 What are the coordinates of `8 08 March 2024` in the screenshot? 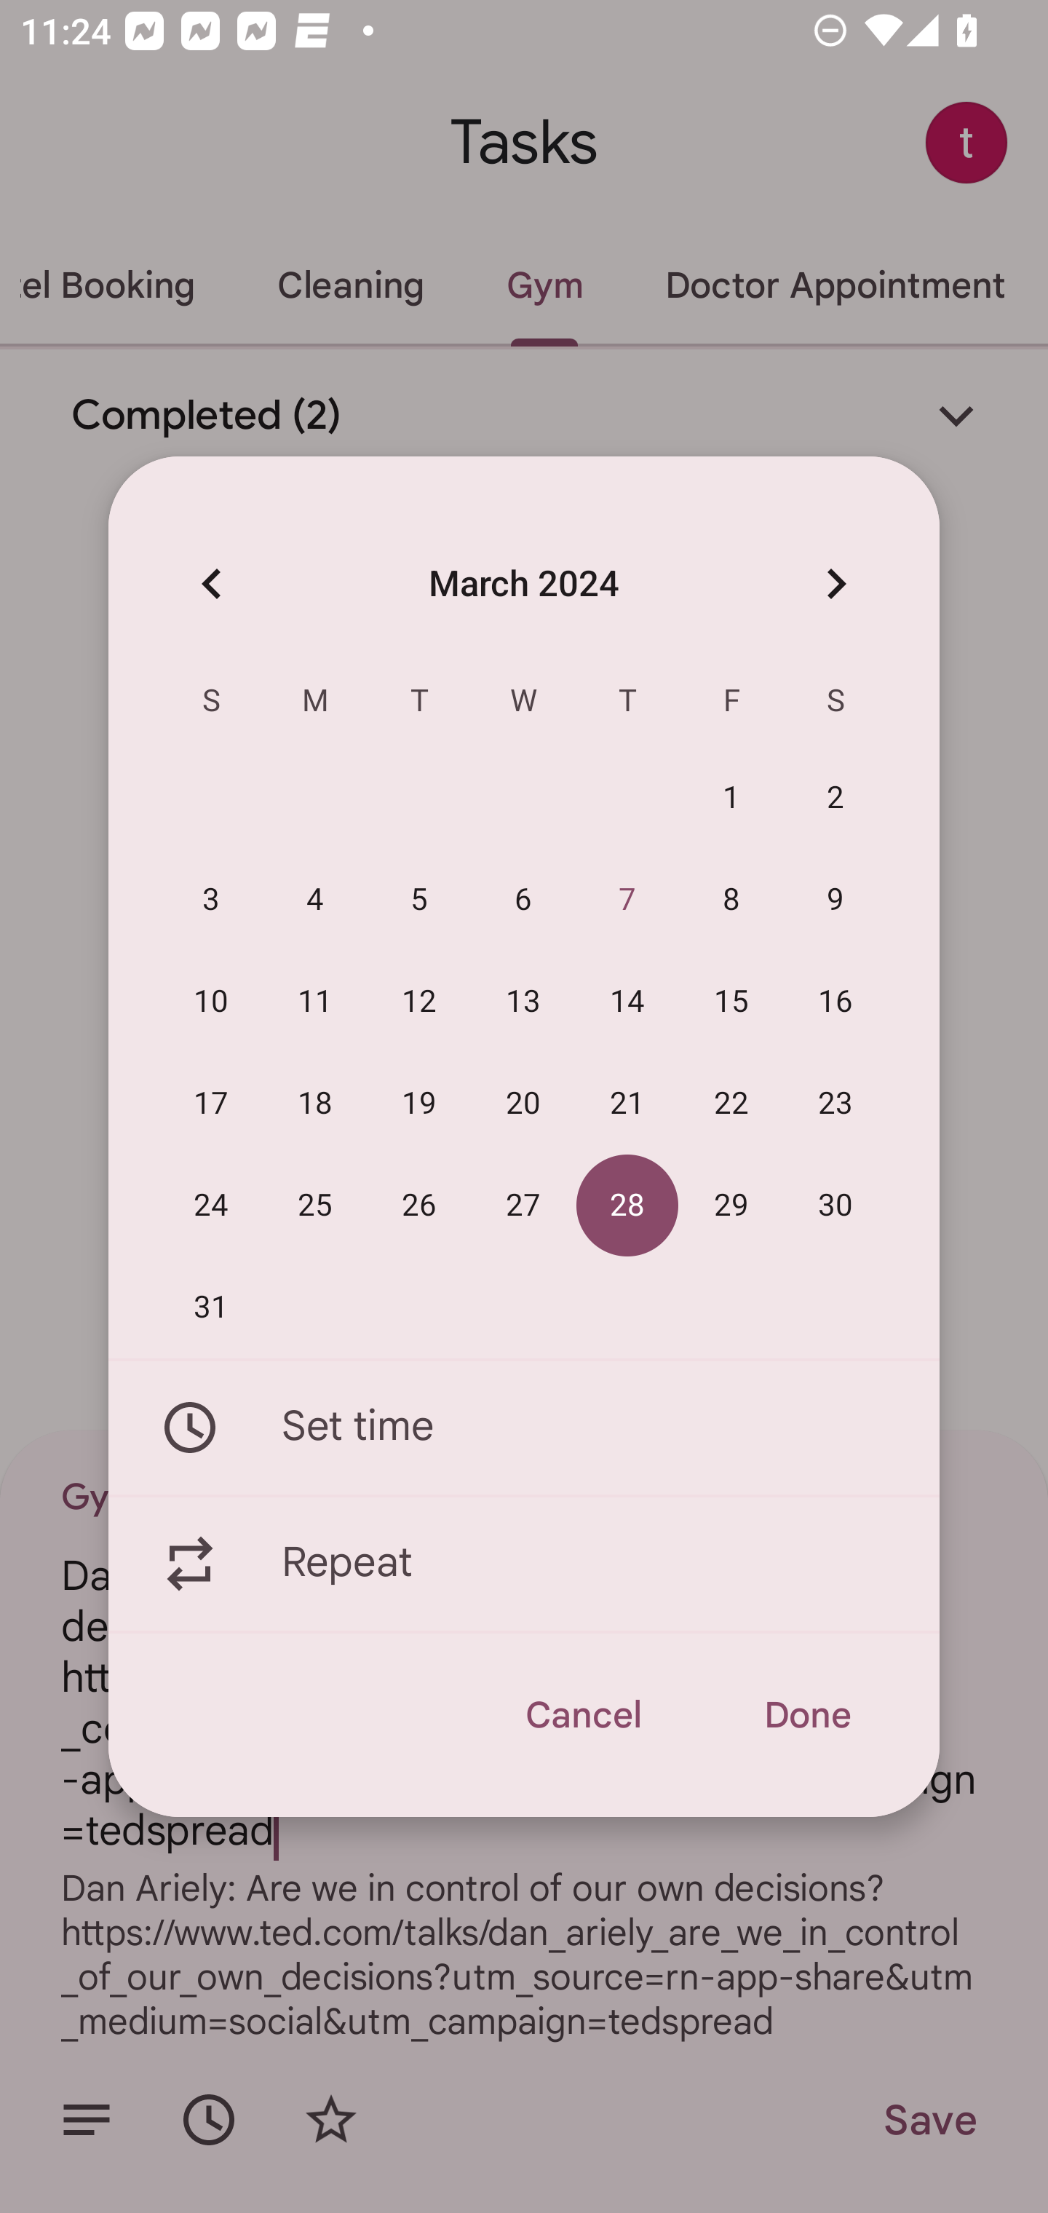 It's located at (732, 900).